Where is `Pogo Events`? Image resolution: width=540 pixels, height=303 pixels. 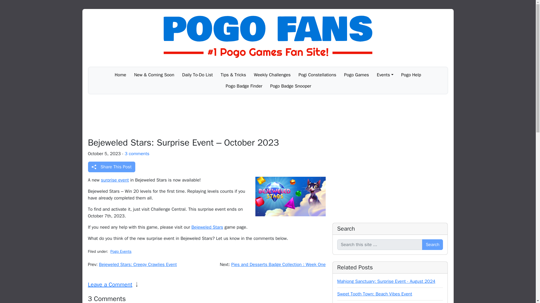
Pogo Events is located at coordinates (120, 251).